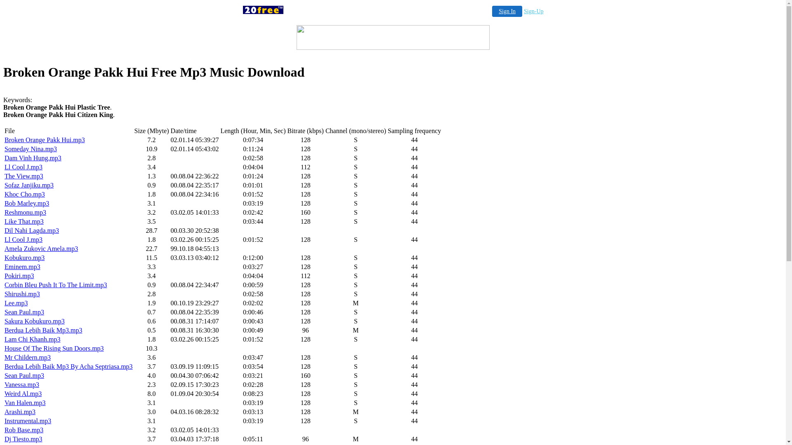 The image size is (792, 445). I want to click on Lee.mp3, so click(16, 303).